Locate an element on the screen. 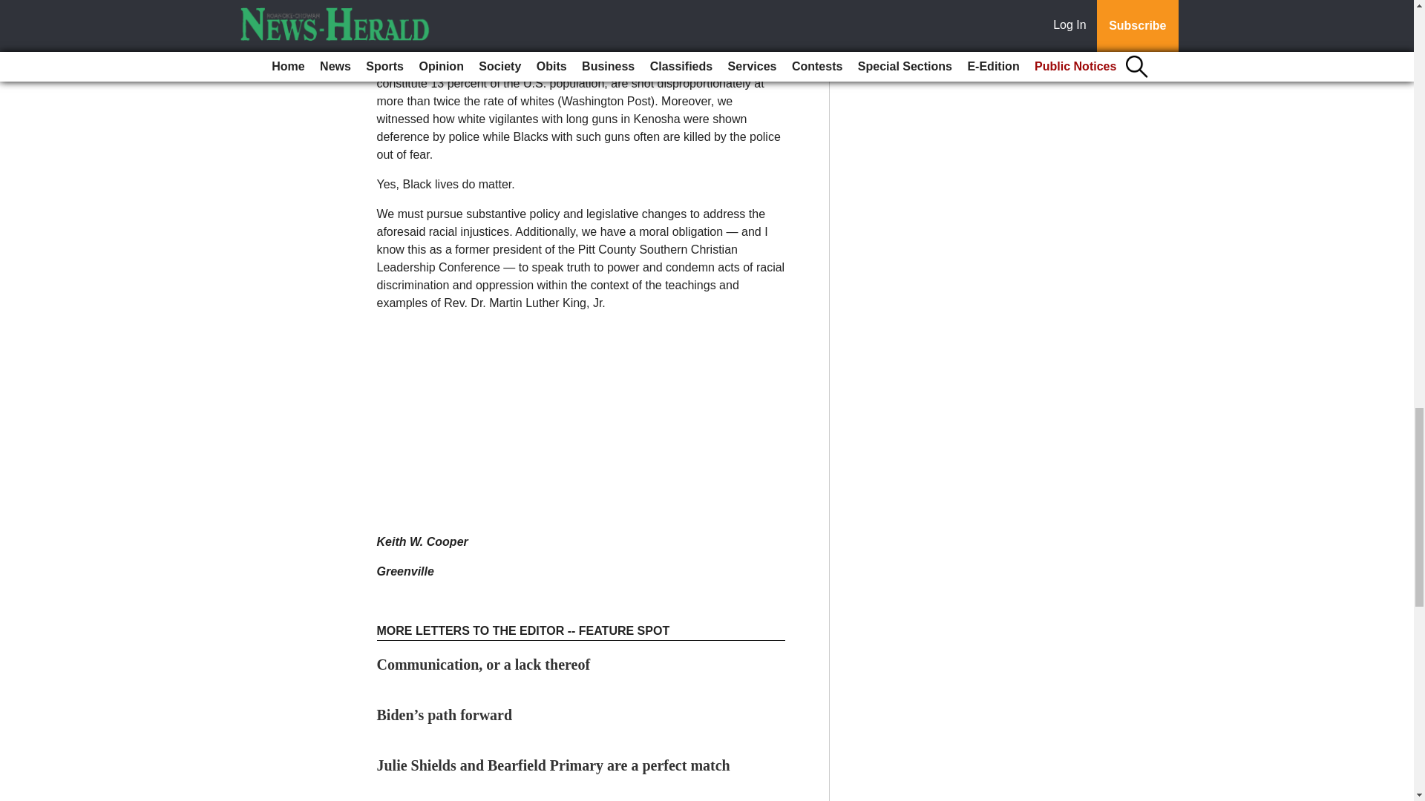 The width and height of the screenshot is (1425, 801). Communication, or a lack thereof is located at coordinates (484, 665).